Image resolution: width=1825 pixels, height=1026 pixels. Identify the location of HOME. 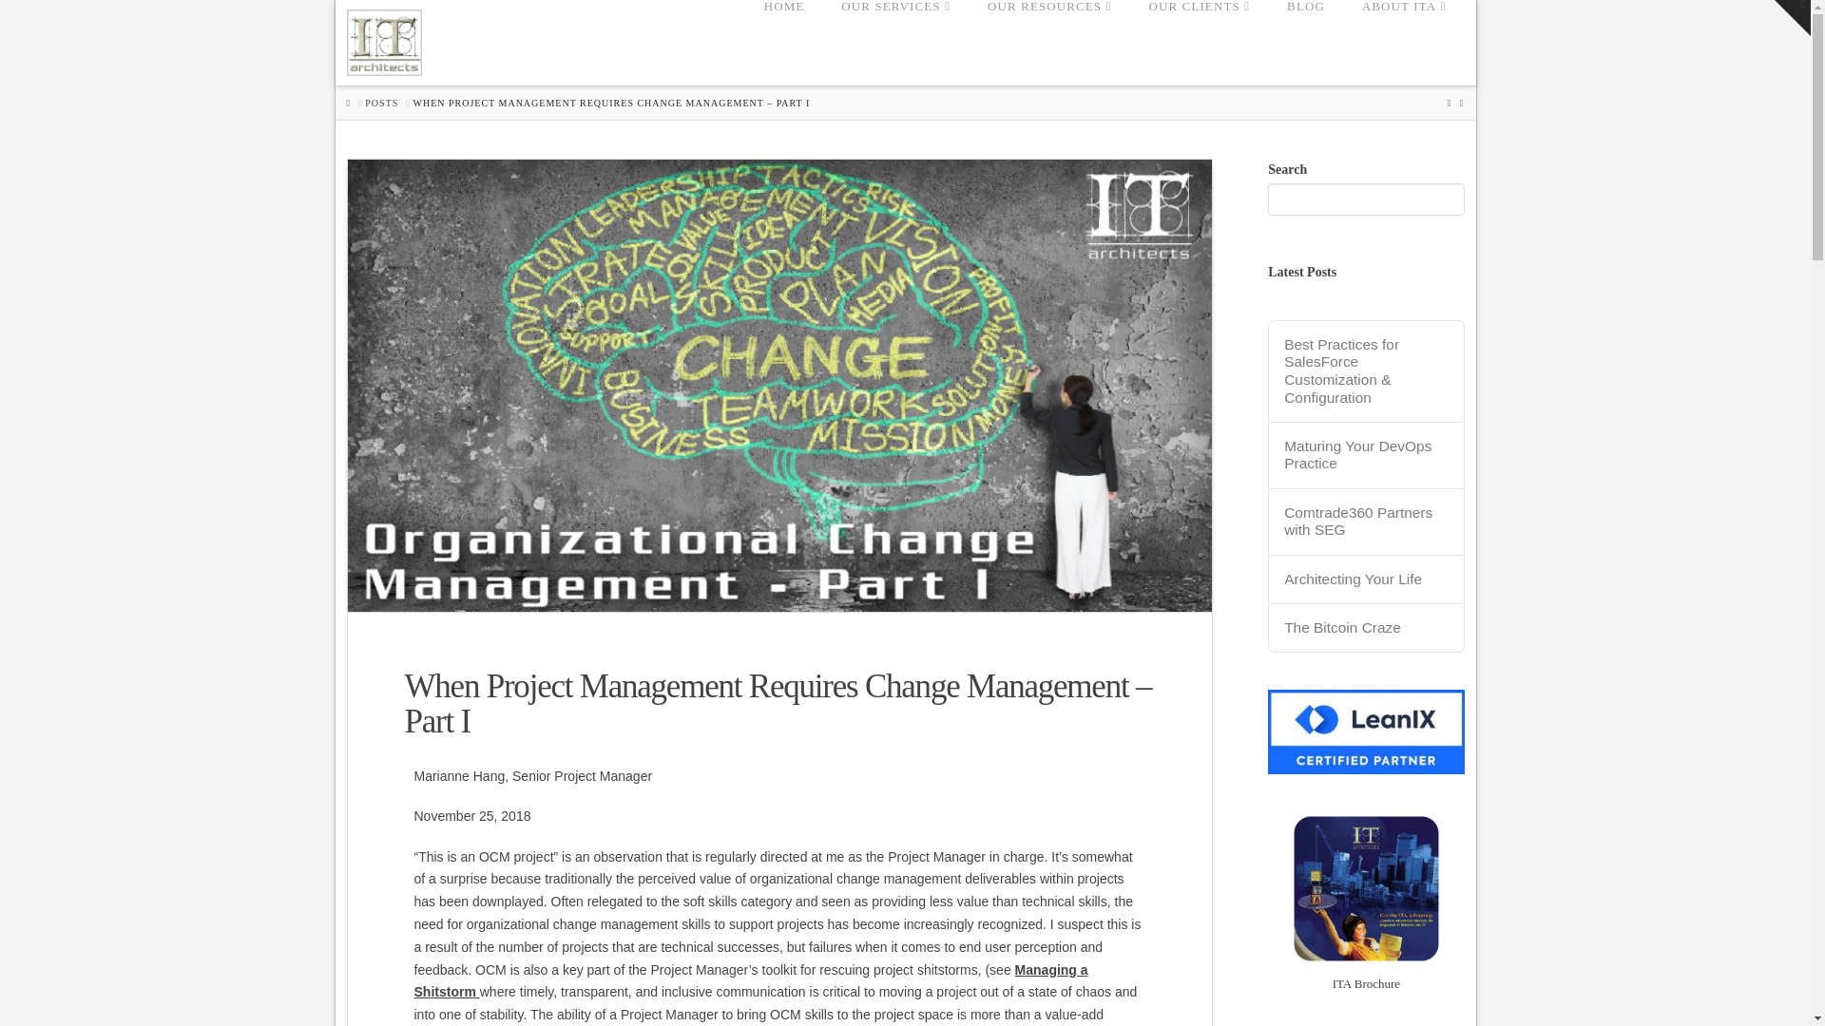
(783, 42).